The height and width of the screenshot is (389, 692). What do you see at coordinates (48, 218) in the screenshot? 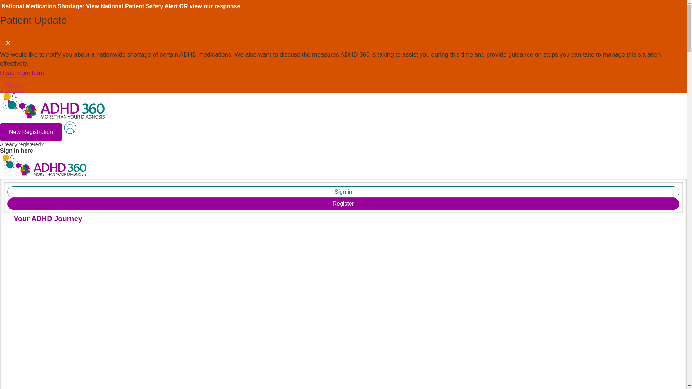
I see `Your ADHD Journey` at bounding box center [48, 218].